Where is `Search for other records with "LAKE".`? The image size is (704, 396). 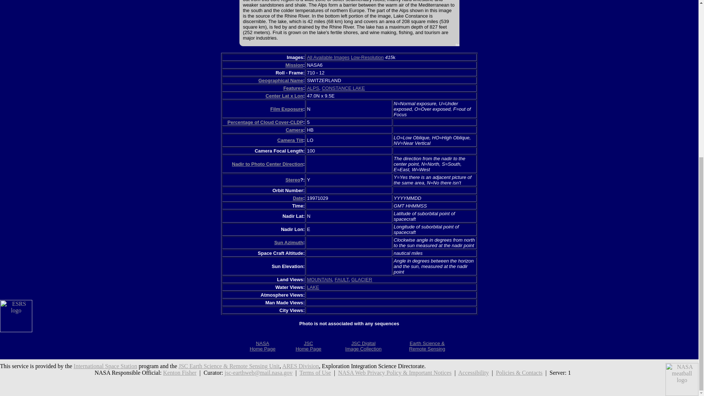 Search for other records with "LAKE". is located at coordinates (313, 287).